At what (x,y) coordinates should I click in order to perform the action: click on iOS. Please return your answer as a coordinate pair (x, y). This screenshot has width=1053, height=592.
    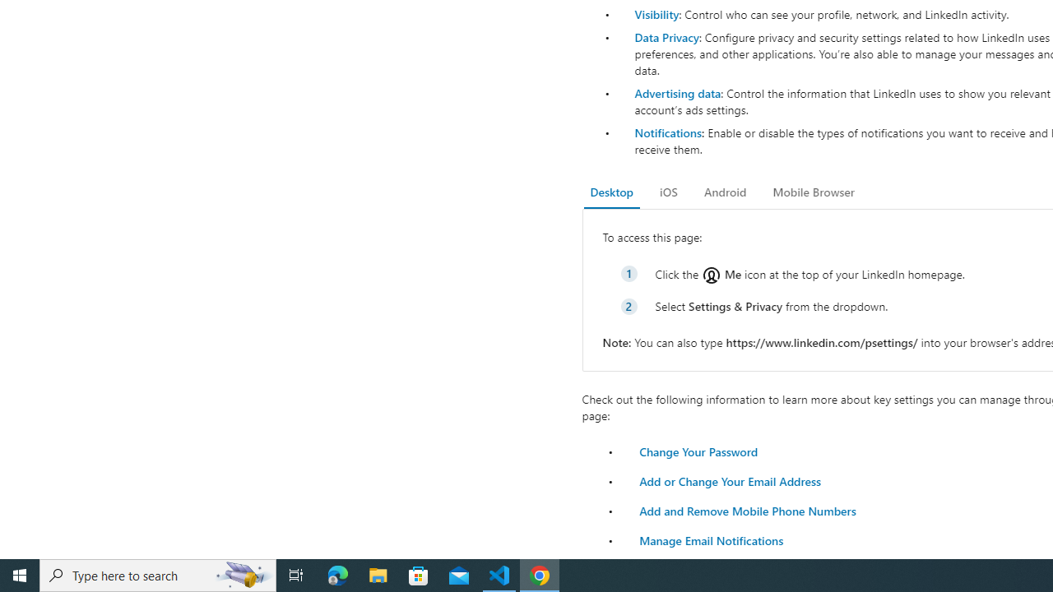
    Looking at the image, I should click on (668, 192).